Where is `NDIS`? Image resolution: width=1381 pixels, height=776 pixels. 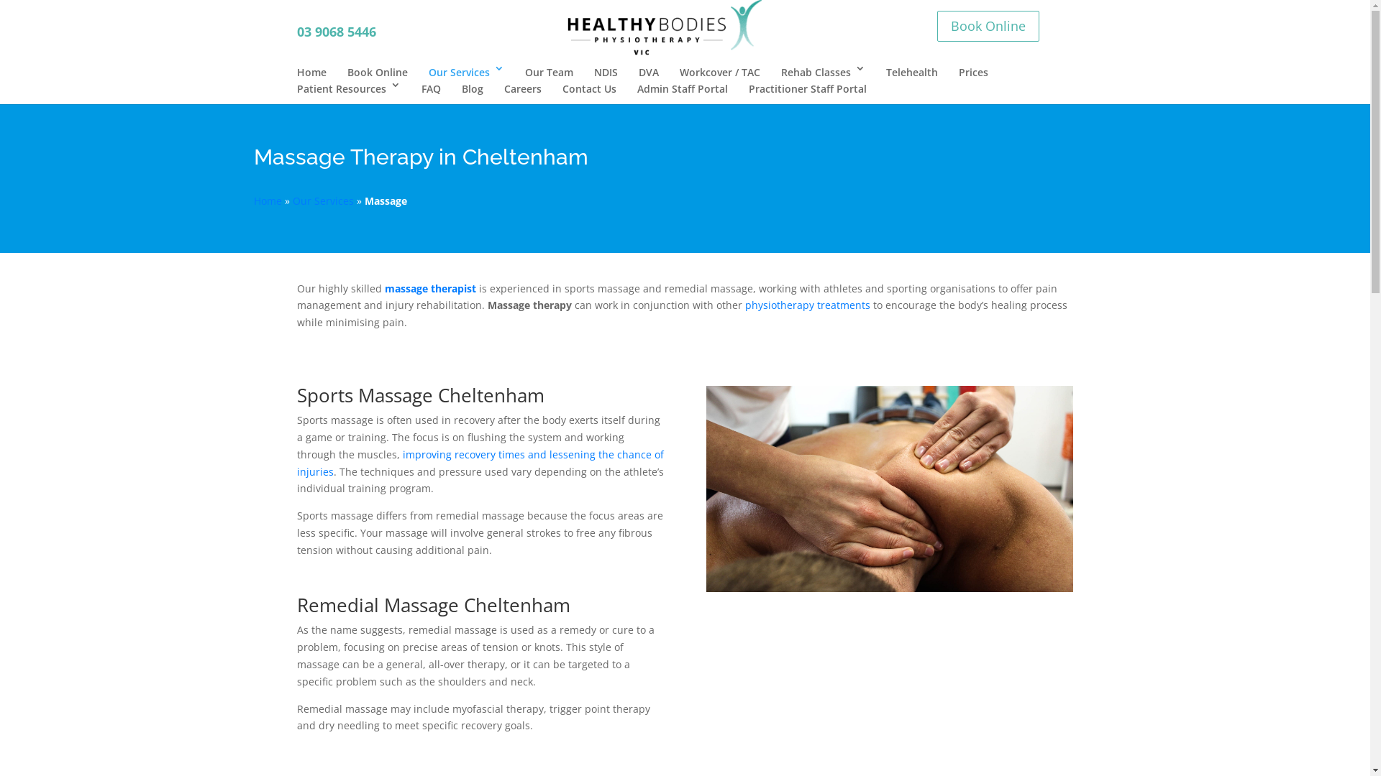
NDIS is located at coordinates (606, 72).